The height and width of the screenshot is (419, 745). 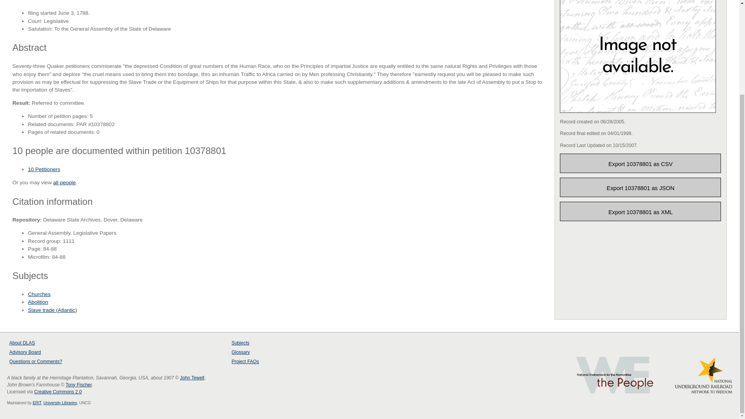 What do you see at coordinates (638, 56) in the screenshot?
I see `no full image` at bounding box center [638, 56].